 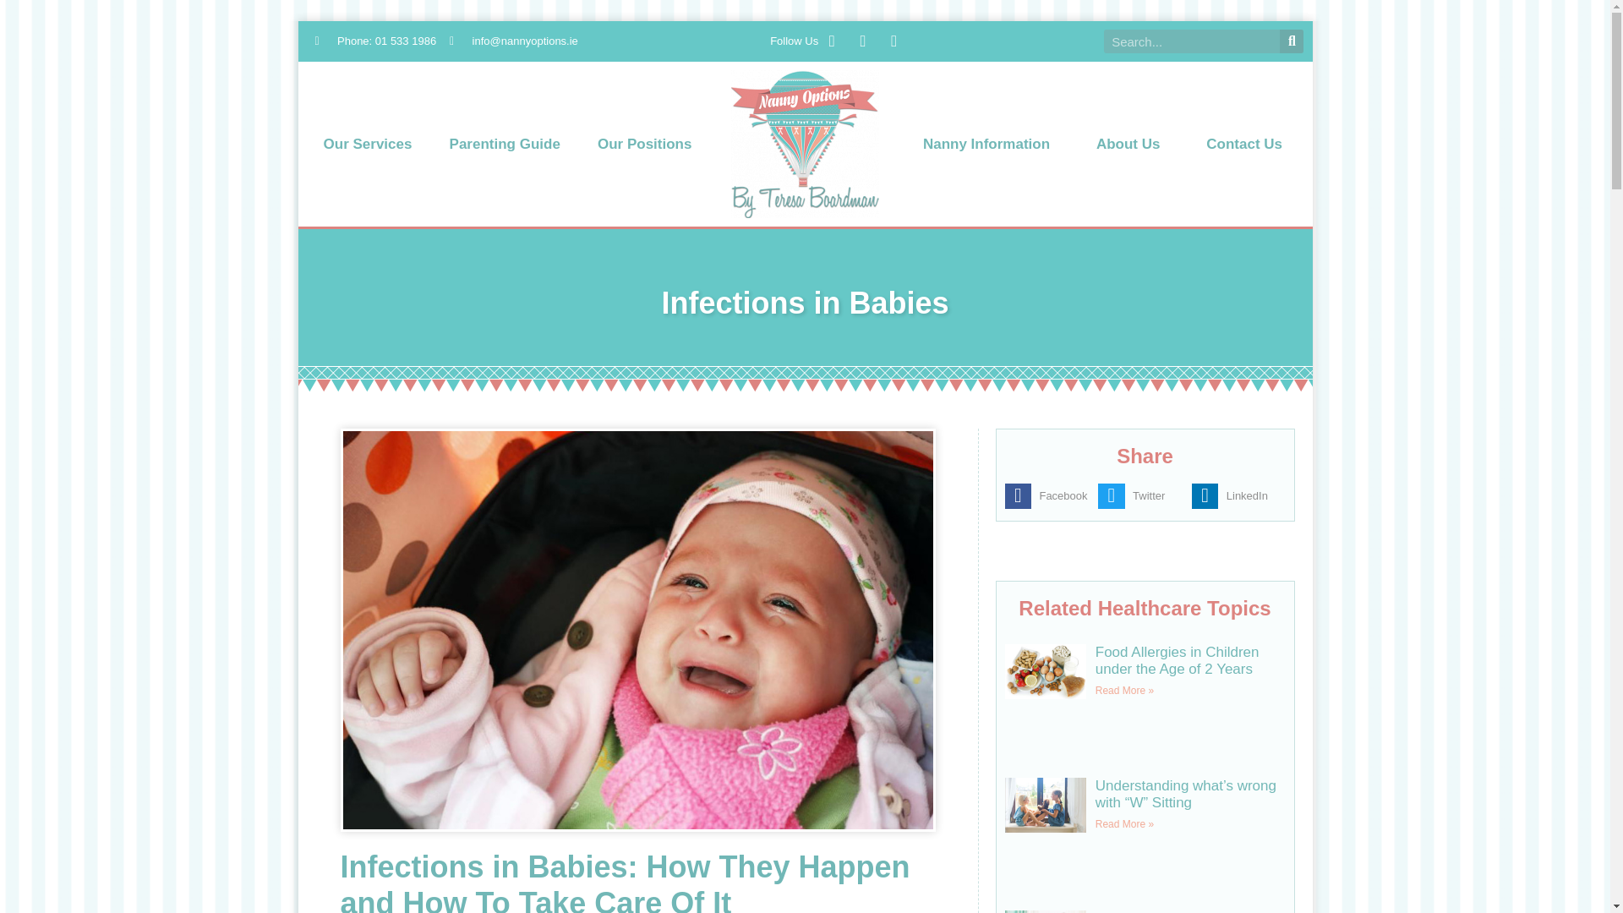 What do you see at coordinates (505, 144) in the screenshot?
I see `Parenting Guide` at bounding box center [505, 144].